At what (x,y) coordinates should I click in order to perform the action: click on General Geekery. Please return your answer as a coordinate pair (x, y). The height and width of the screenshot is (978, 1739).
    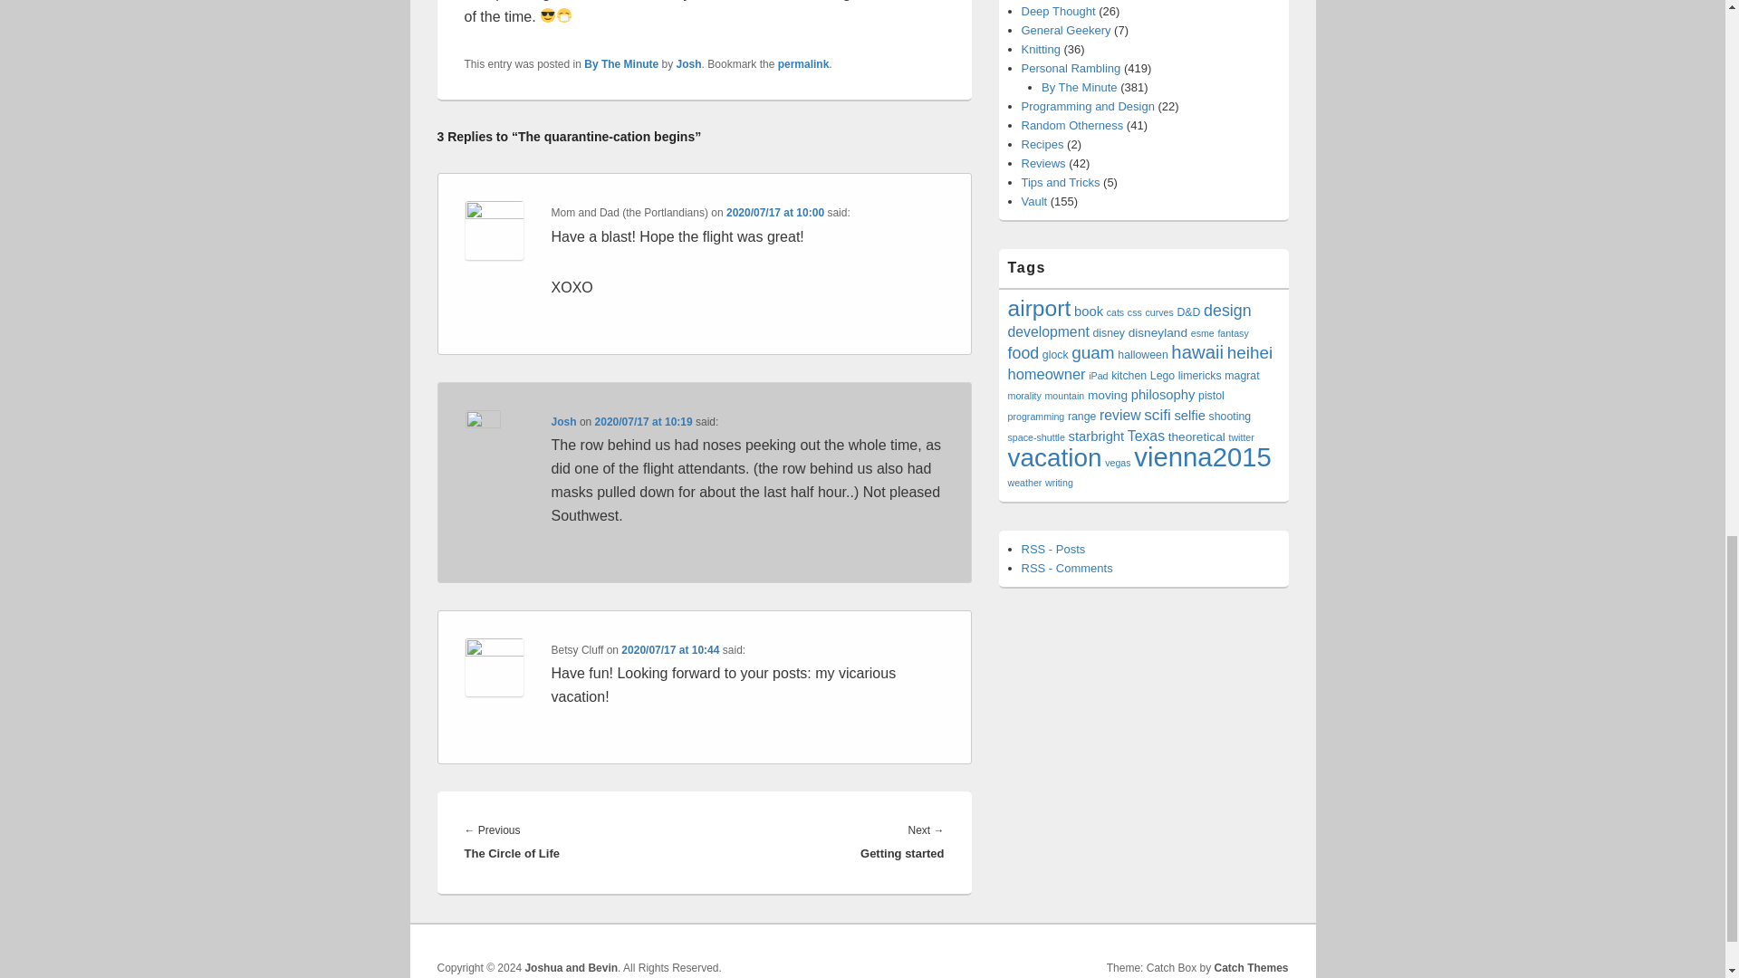
    Looking at the image, I should click on (1066, 30).